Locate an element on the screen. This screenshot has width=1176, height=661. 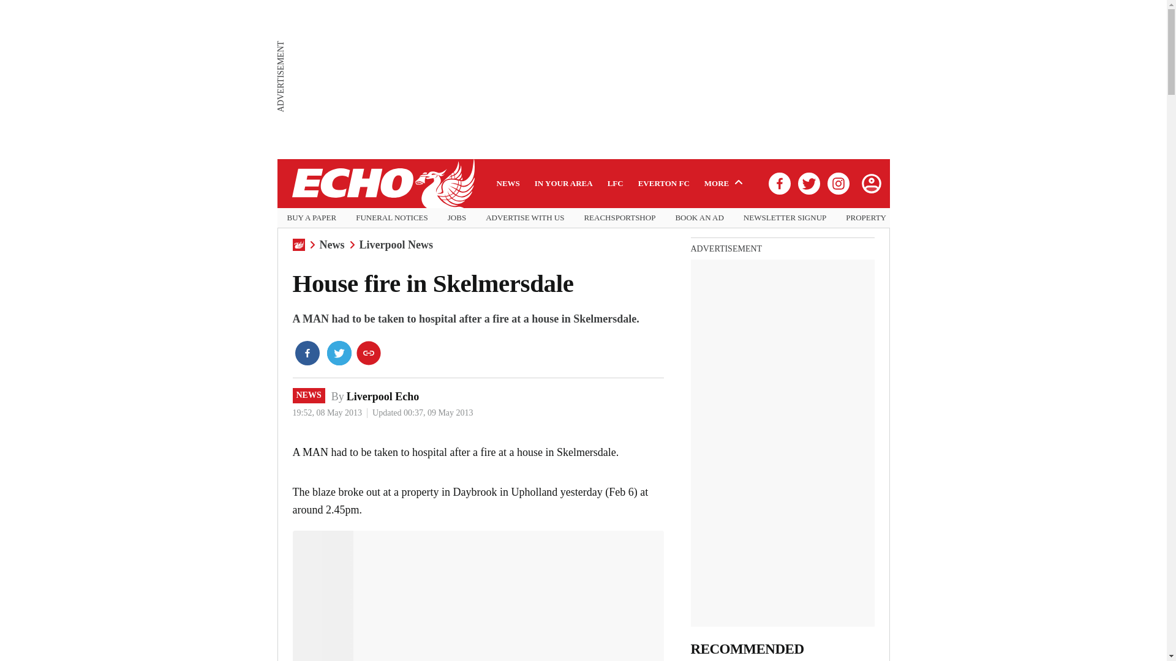
MORE is located at coordinates (725, 183).